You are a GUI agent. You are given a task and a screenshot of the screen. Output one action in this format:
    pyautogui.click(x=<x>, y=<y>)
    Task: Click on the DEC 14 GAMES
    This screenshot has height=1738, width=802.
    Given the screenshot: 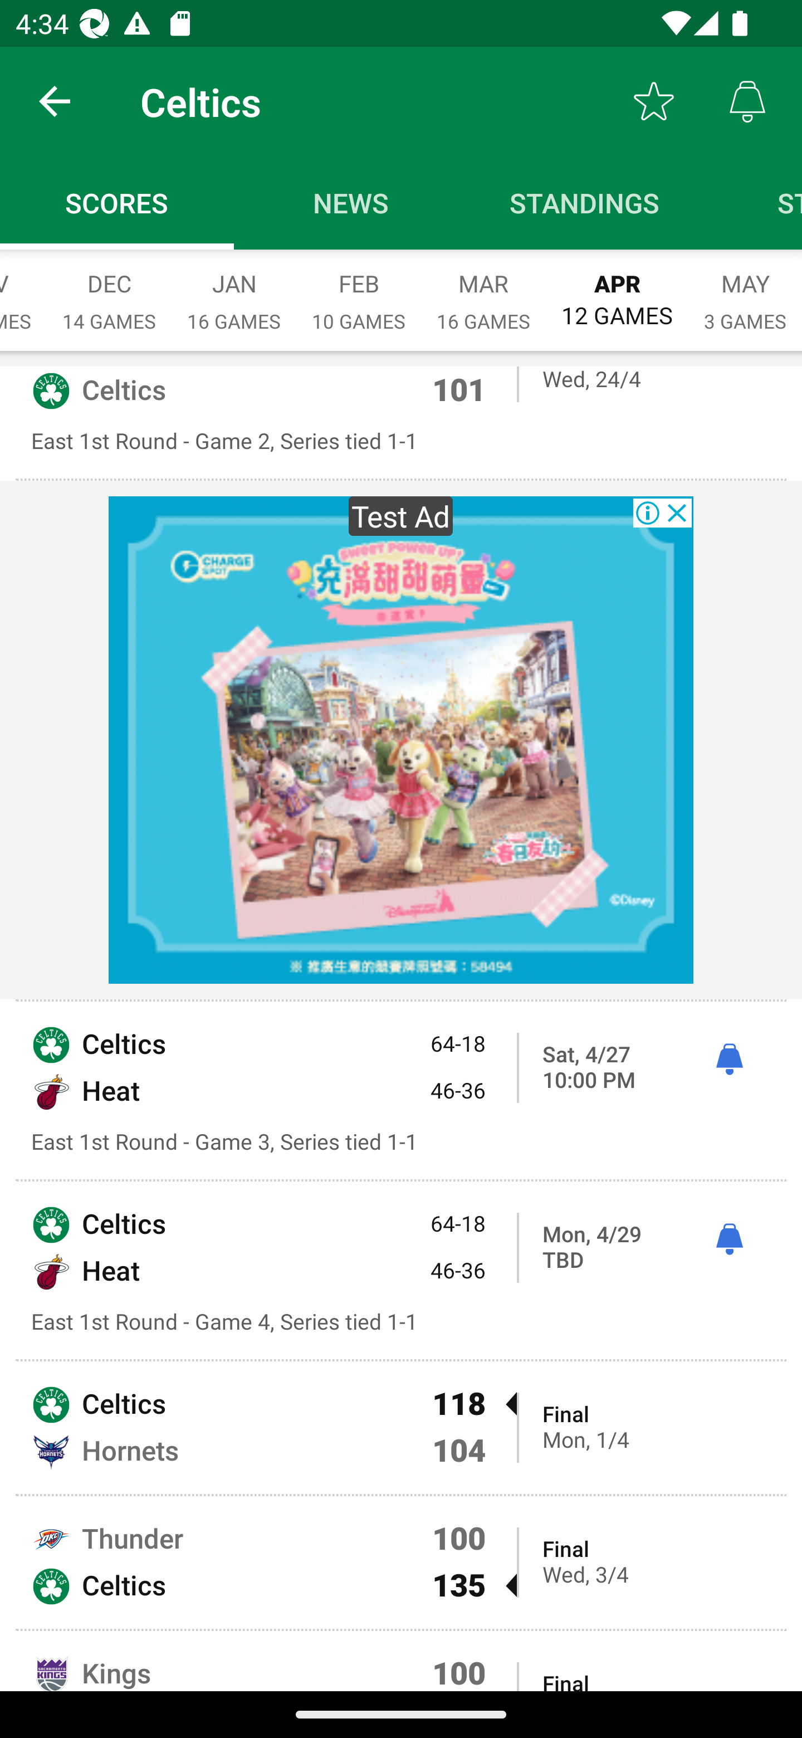 What is the action you would take?
    pyautogui.click(x=109, y=291)
    